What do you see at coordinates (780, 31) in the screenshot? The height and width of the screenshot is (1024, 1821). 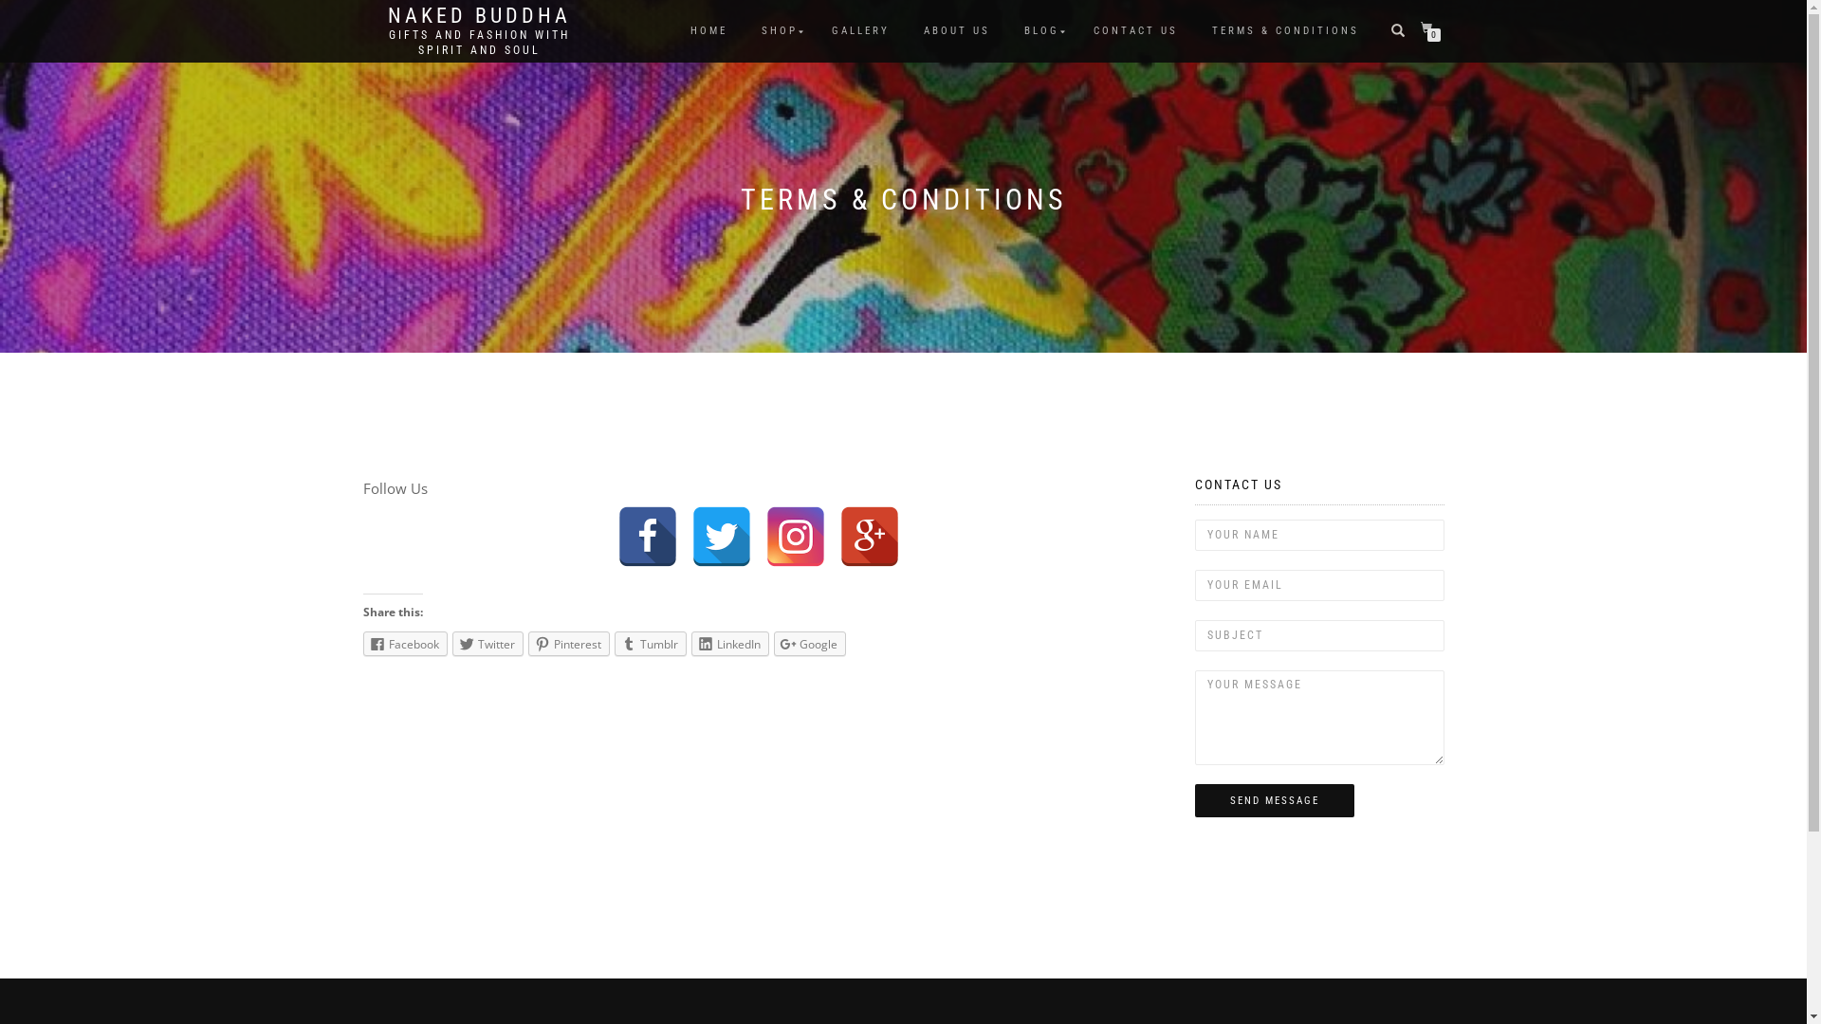 I see `SHOP` at bounding box center [780, 31].